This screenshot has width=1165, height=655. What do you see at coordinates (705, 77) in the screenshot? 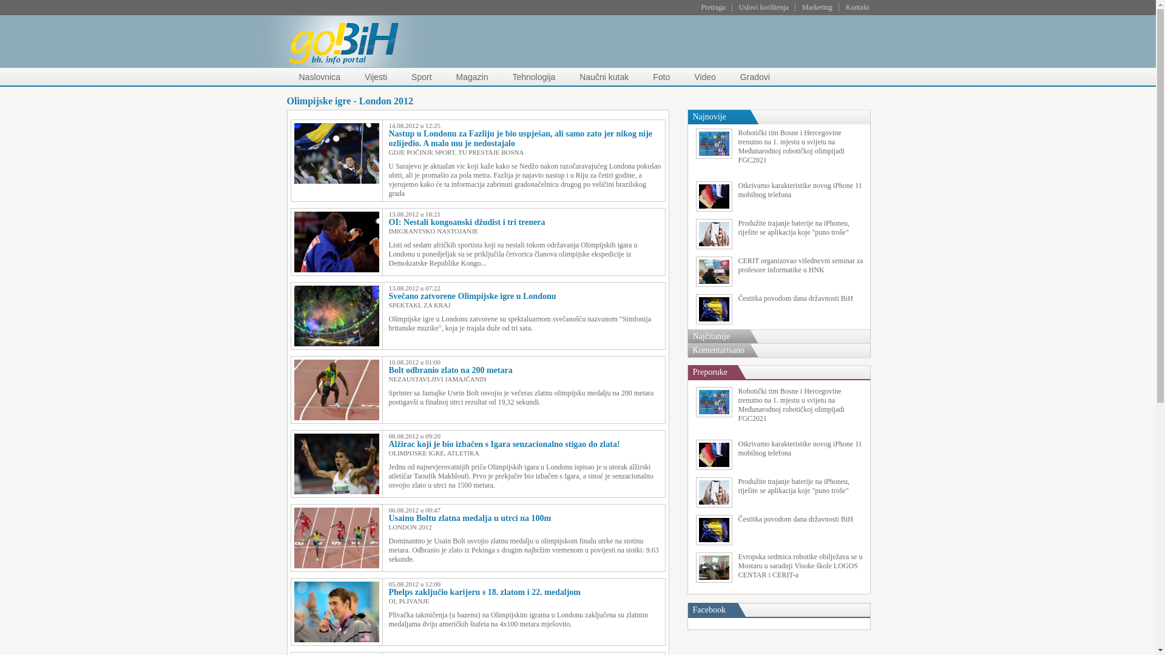
I see `Video` at bounding box center [705, 77].